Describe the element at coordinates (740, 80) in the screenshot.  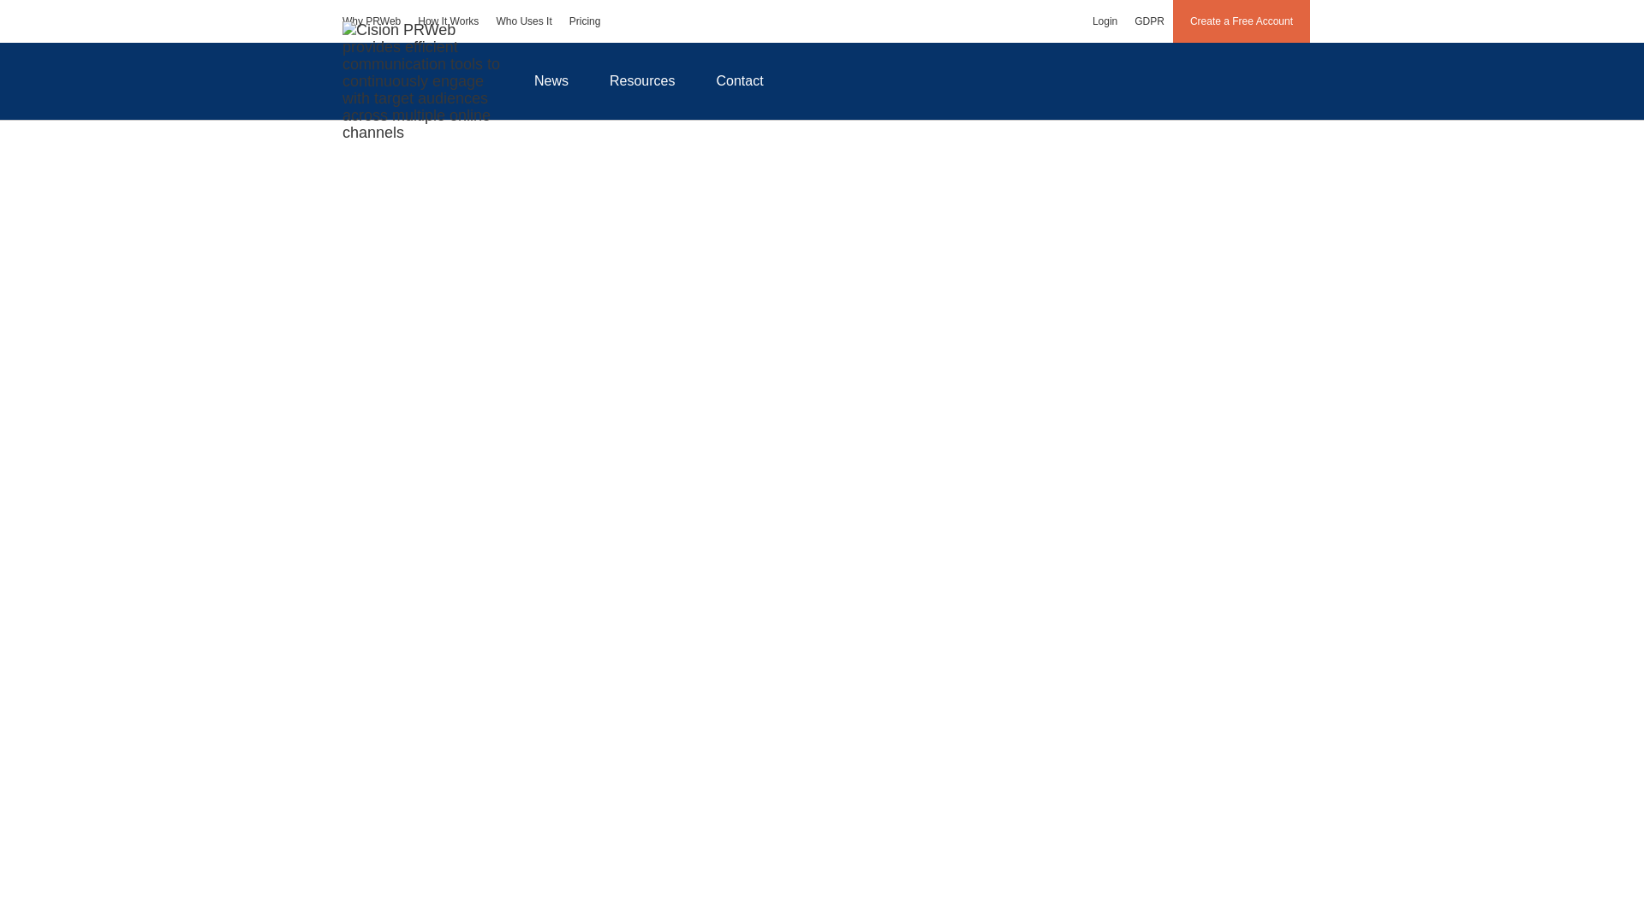
I see `Contact` at that location.